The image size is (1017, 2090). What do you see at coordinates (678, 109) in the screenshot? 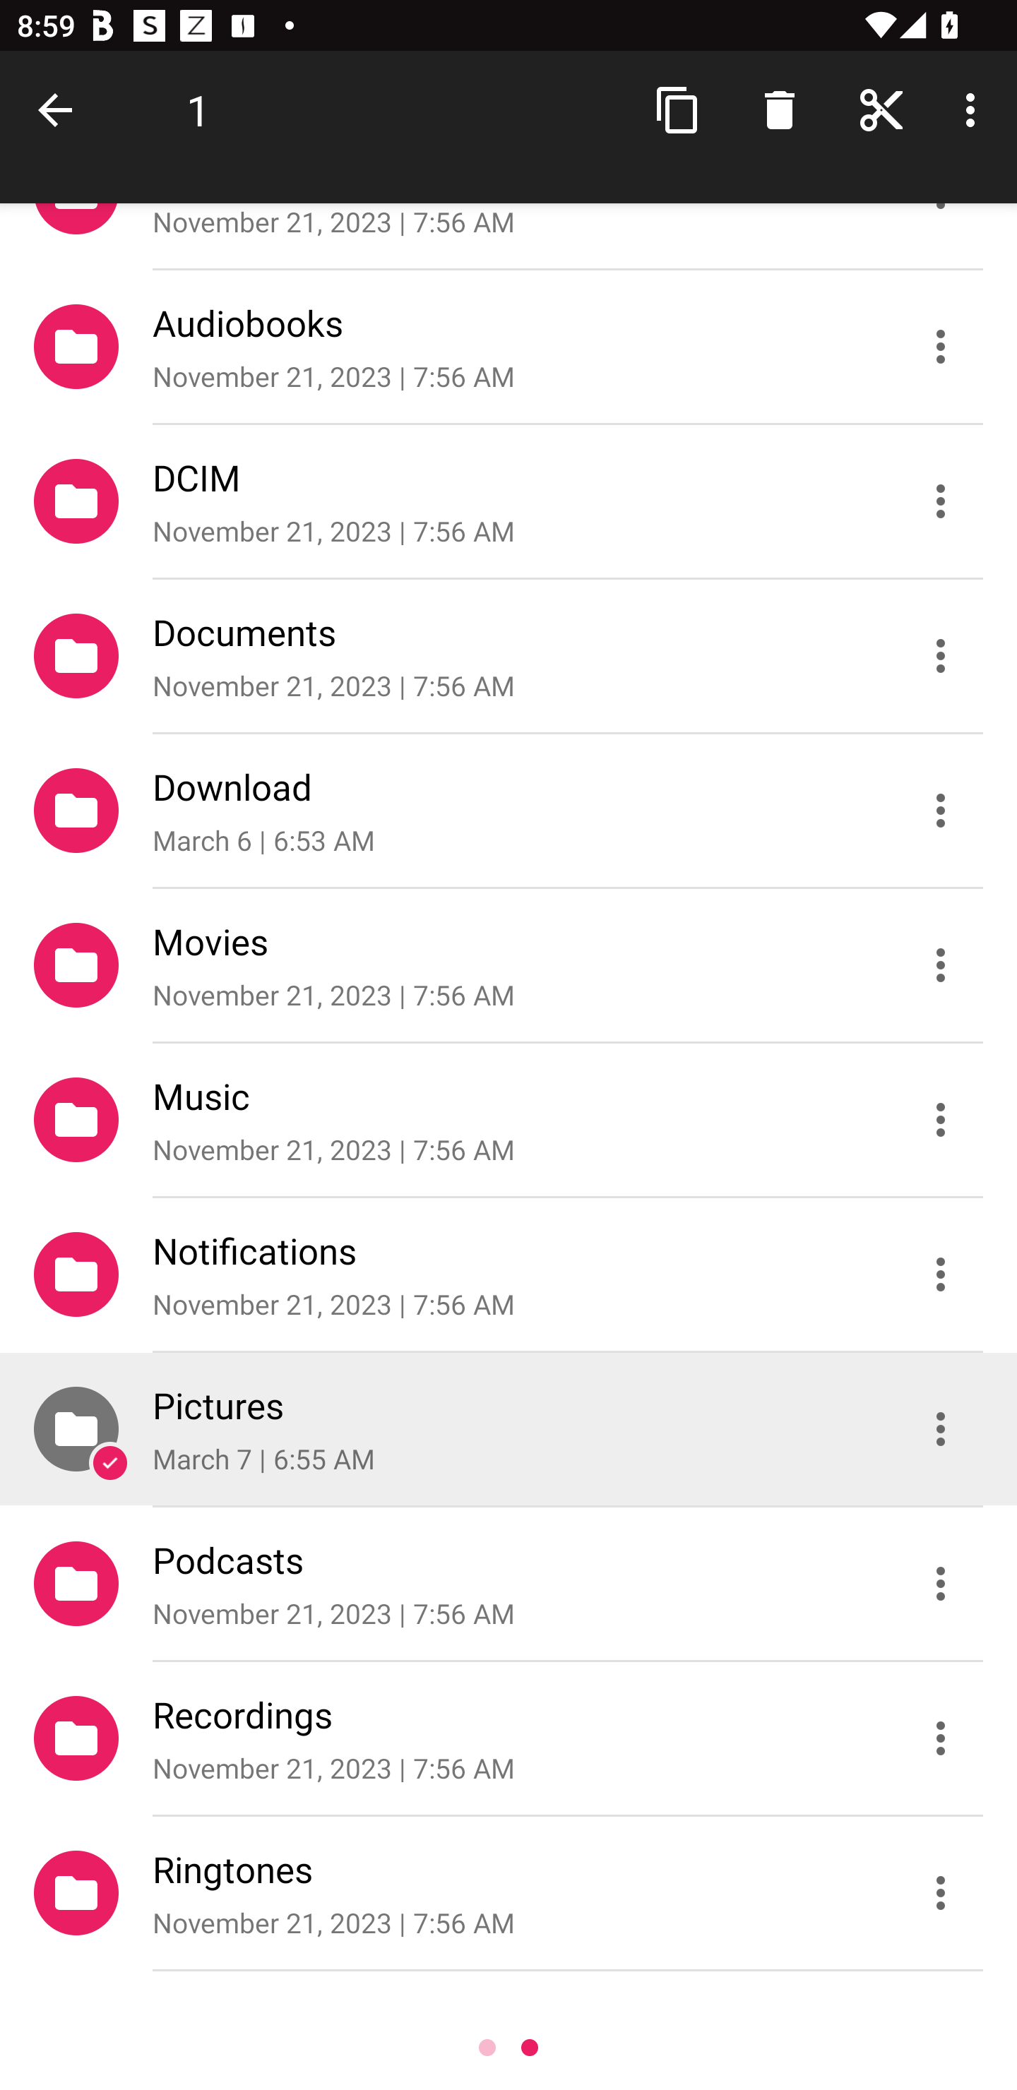
I see `Copy` at bounding box center [678, 109].